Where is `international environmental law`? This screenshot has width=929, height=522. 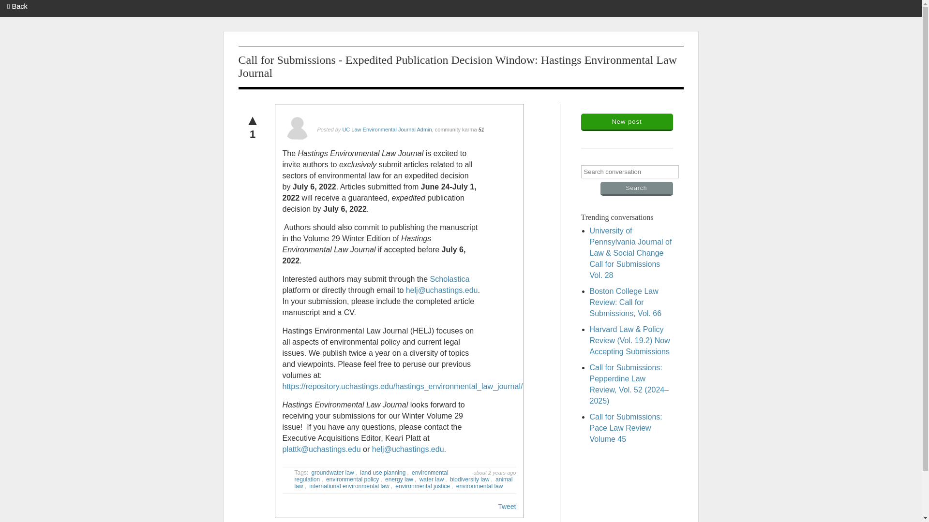 international environmental law is located at coordinates (349, 486).